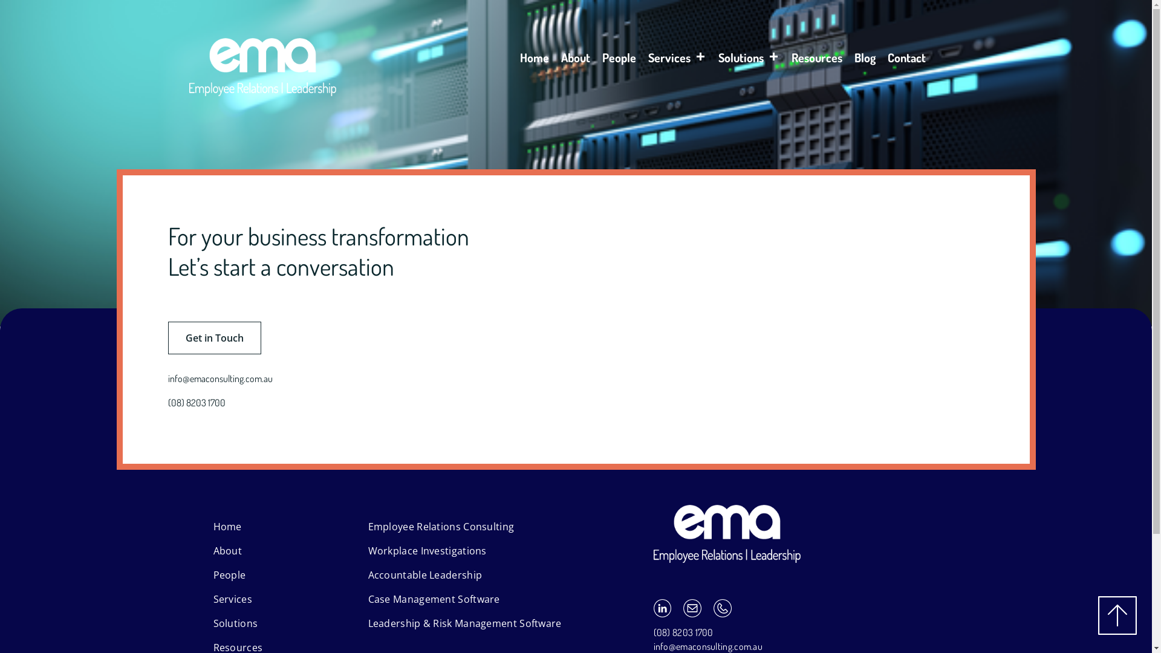 The width and height of the screenshot is (1161, 653). I want to click on info@emaconsulting.com.au, so click(229, 378).